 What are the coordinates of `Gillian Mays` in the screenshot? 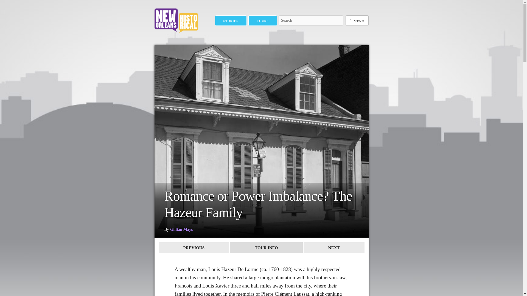 It's located at (181, 229).